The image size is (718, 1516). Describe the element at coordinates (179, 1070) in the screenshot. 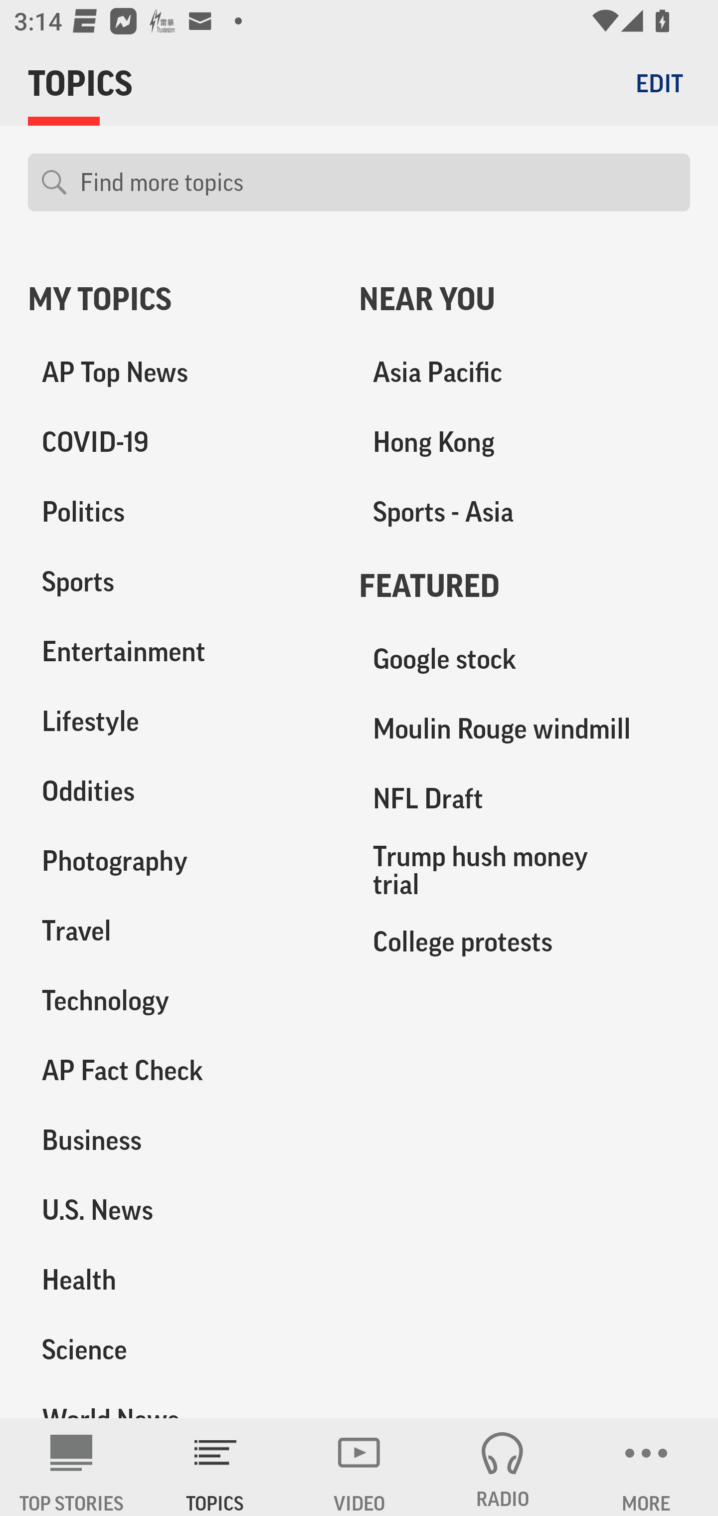

I see `AP Fact Check` at that location.